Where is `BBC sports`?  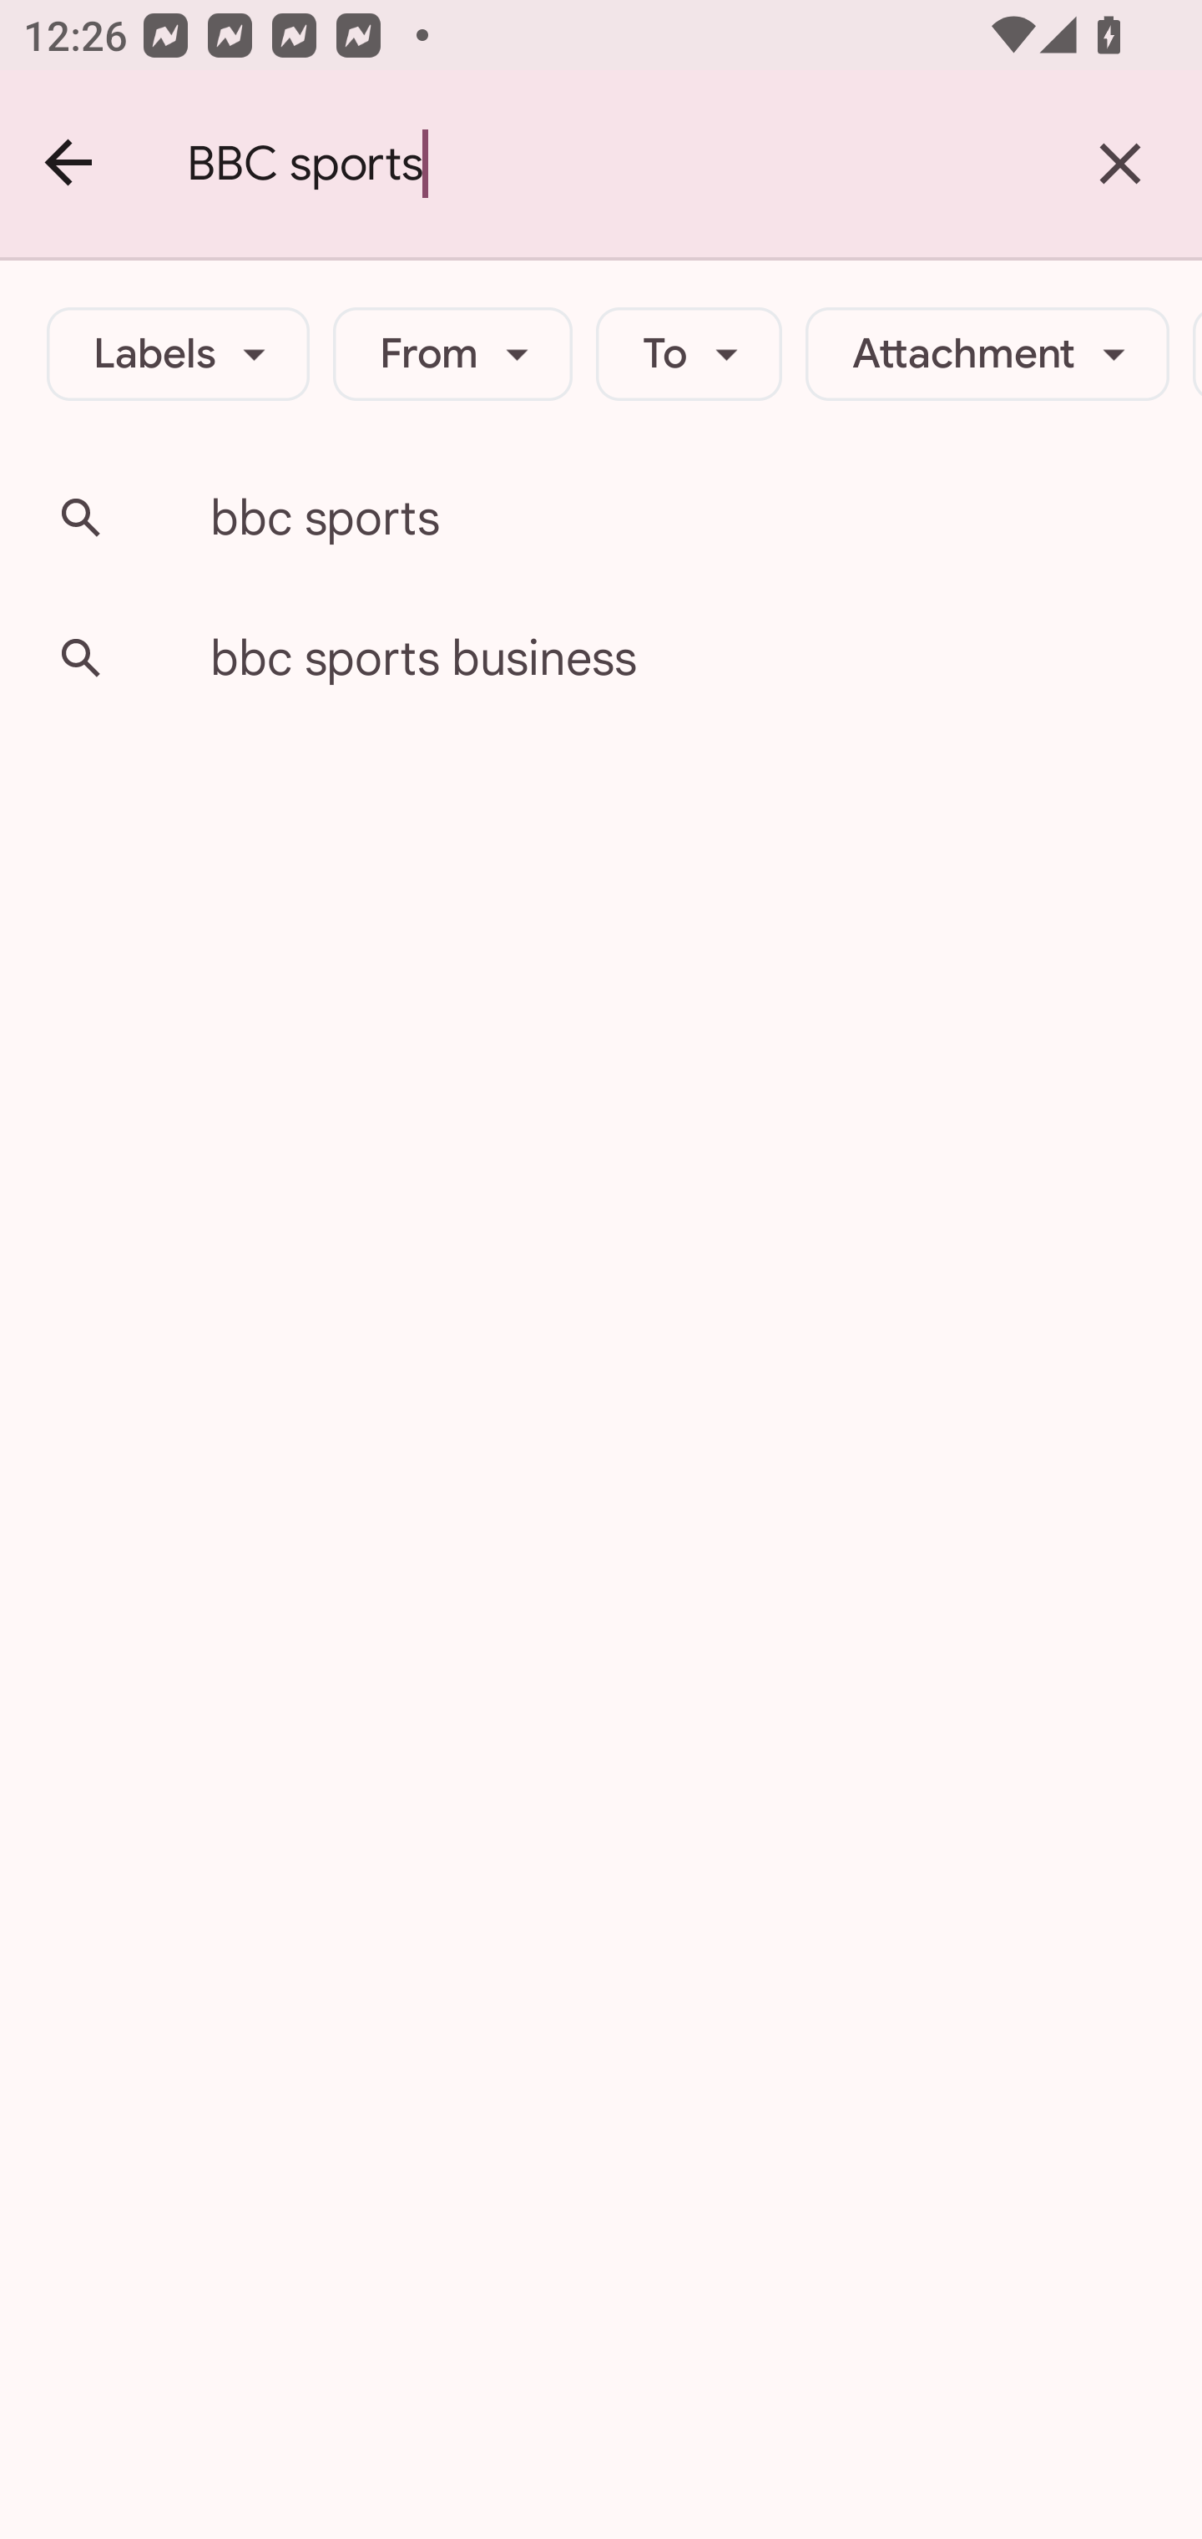
BBC sports is located at coordinates (613, 164).